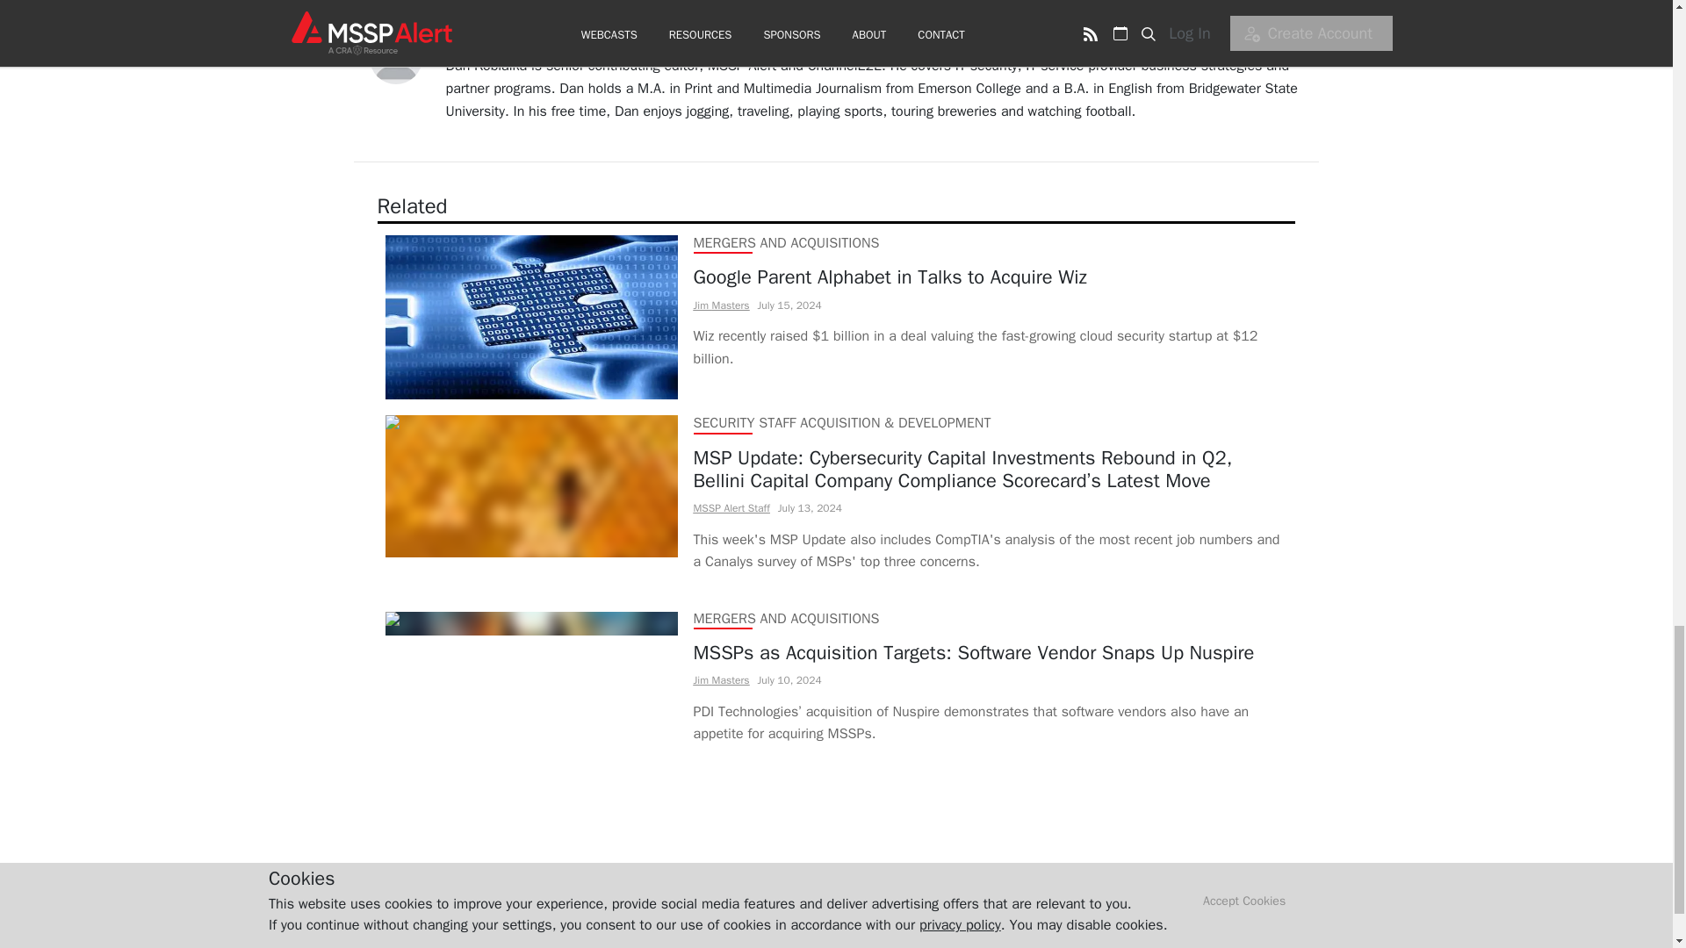 The image size is (1686, 948). Describe the element at coordinates (731, 508) in the screenshot. I see `MSSP Alert Staff` at that location.